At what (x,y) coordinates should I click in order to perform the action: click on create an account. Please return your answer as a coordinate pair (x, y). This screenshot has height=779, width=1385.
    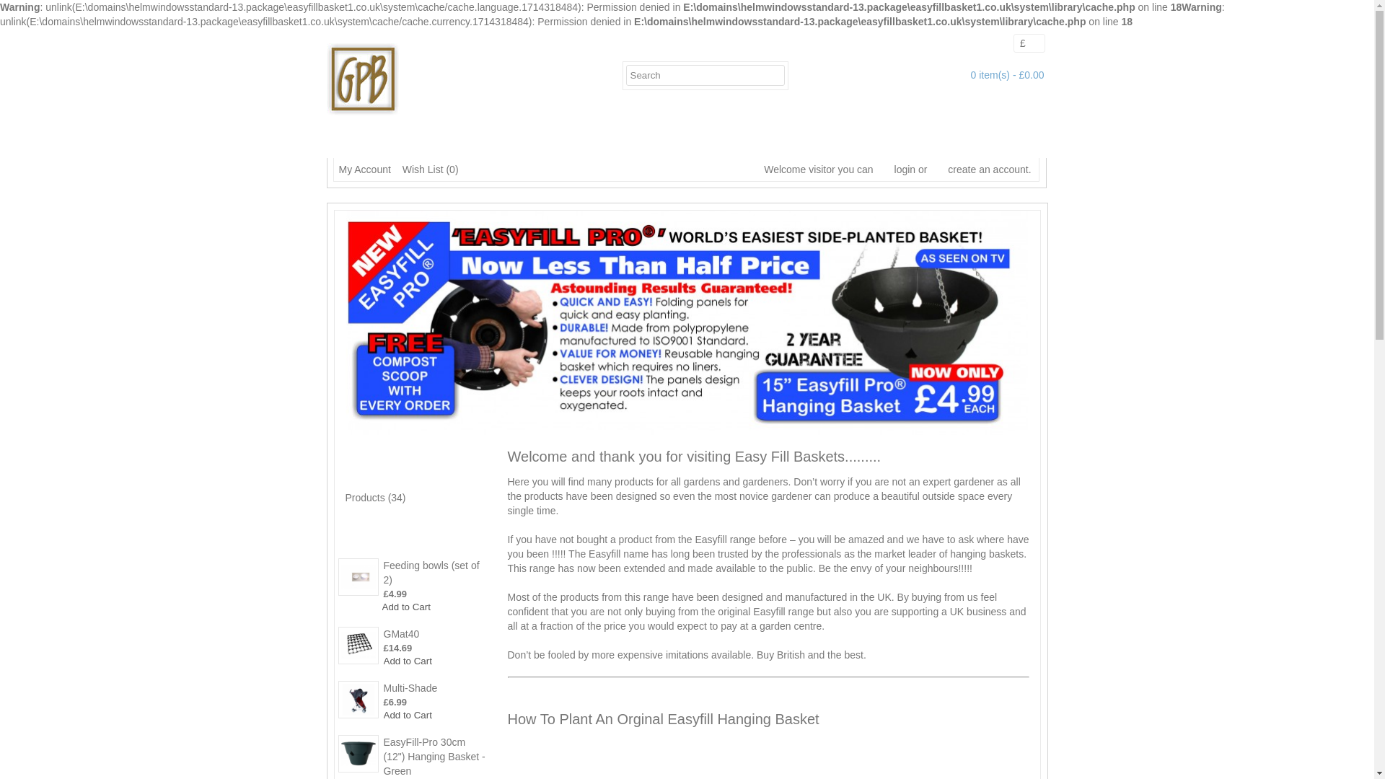
    Looking at the image, I should click on (978, 169).